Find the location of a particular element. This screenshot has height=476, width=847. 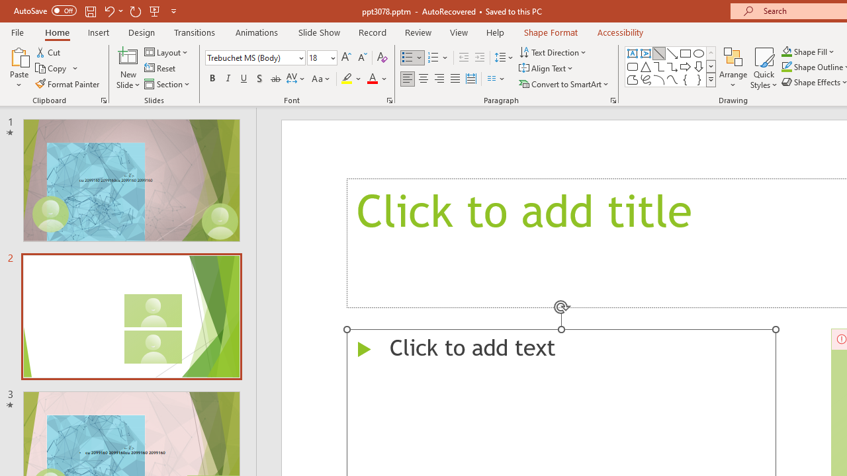

Arc is located at coordinates (659, 79).